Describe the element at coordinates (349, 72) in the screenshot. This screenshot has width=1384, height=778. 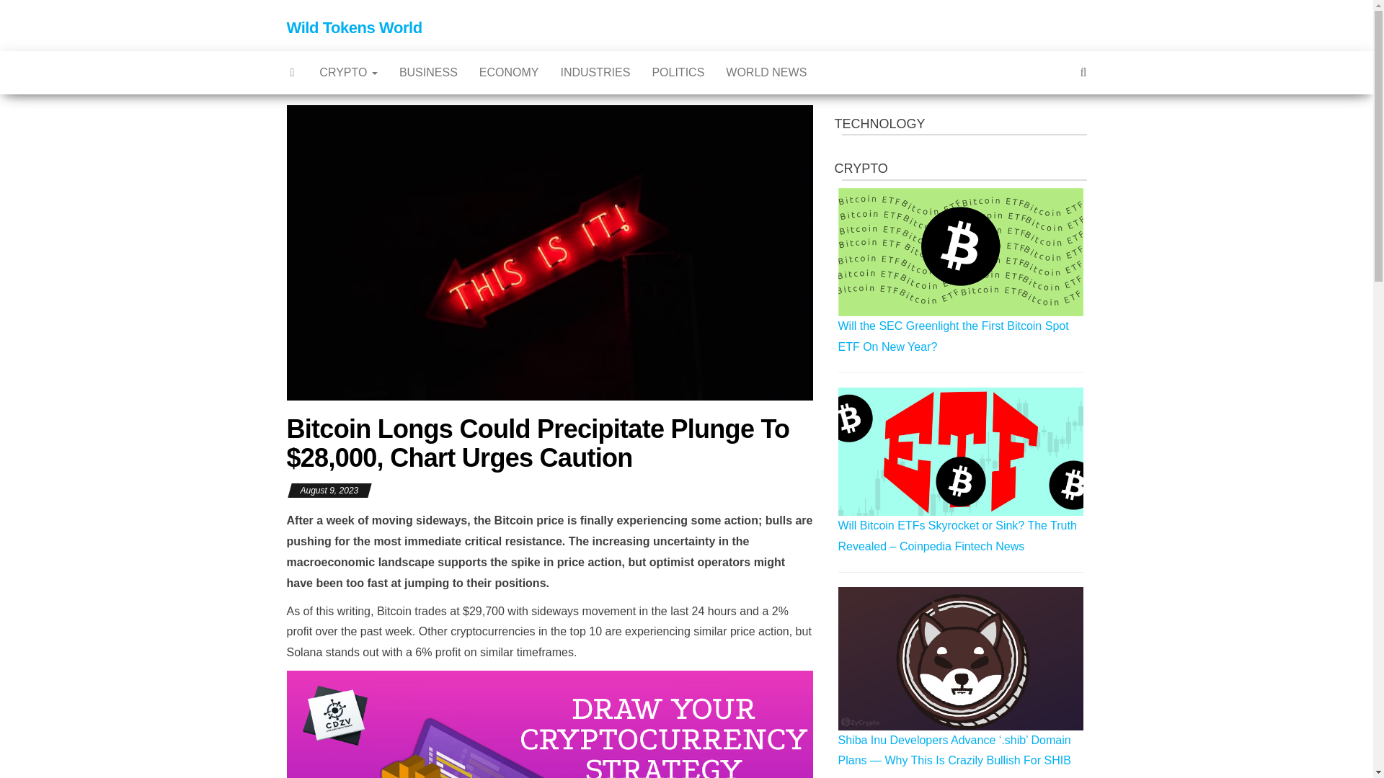
I see `CRYPTO` at that location.